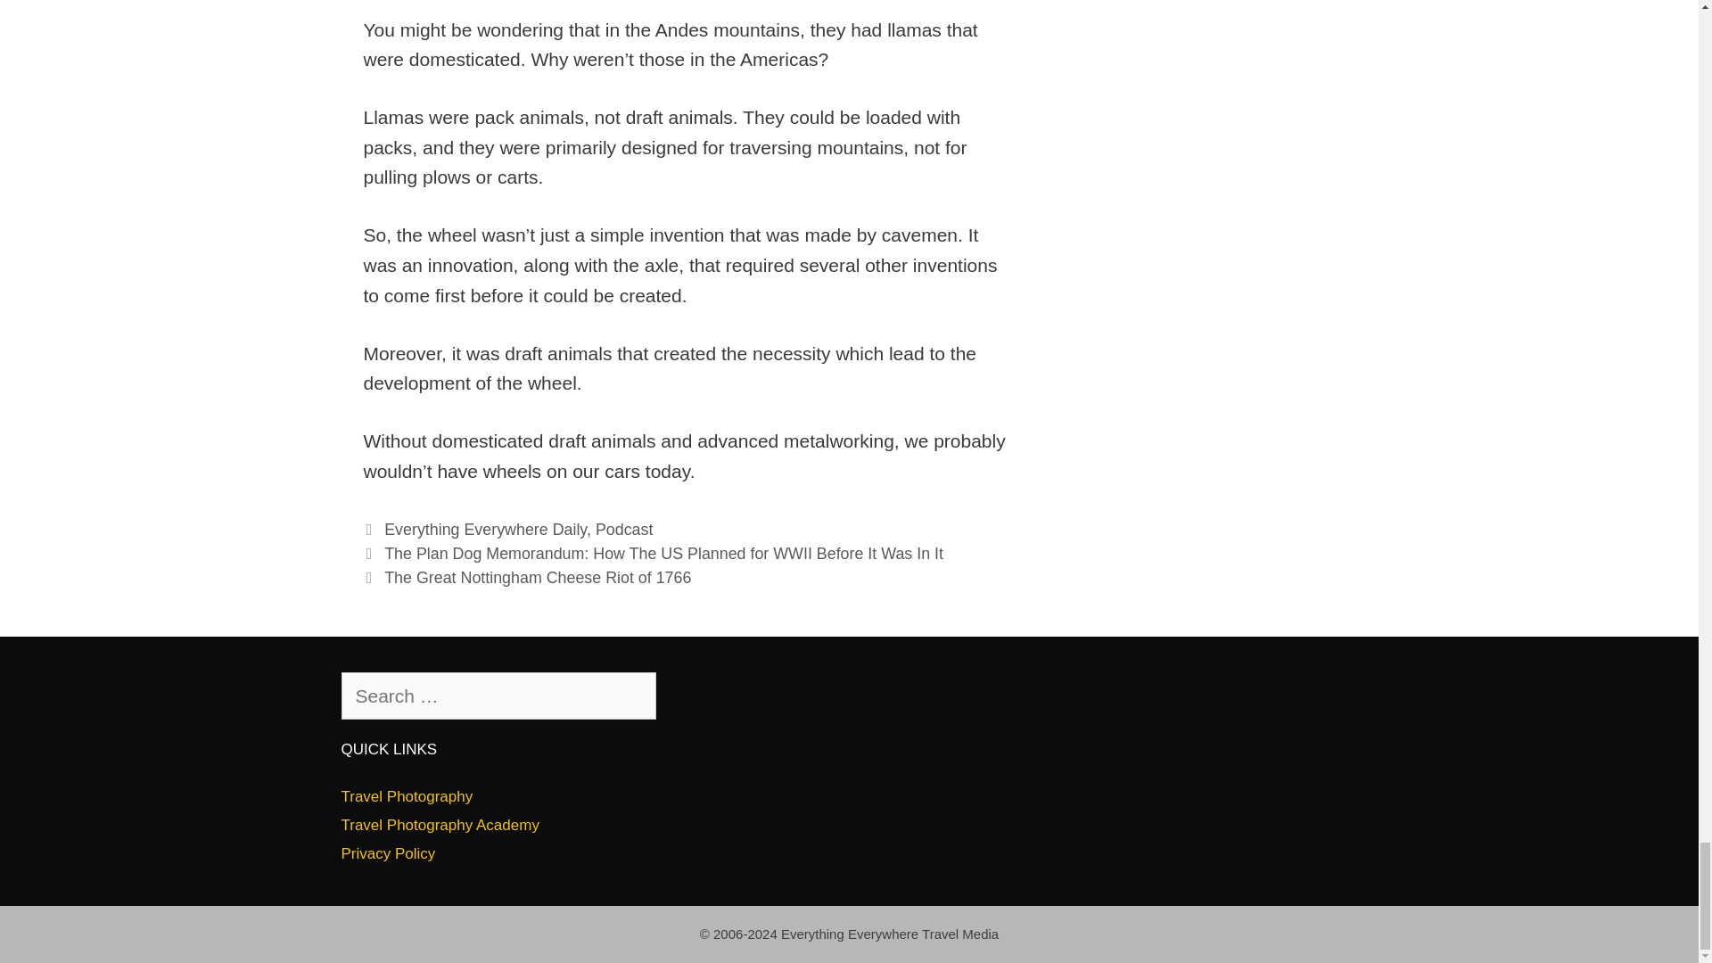  Describe the element at coordinates (485, 530) in the screenshot. I see `Everything Everywhere Daily` at that location.